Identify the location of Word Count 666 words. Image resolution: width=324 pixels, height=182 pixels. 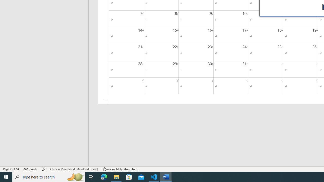
(30, 169).